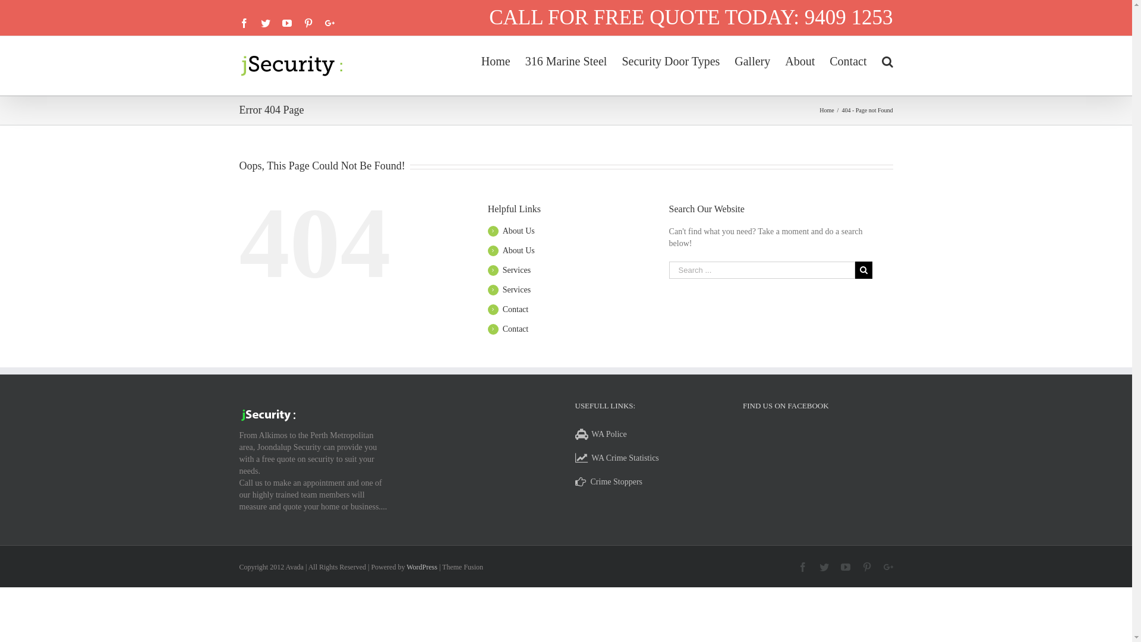  Describe the element at coordinates (516, 329) in the screenshot. I see `Contact` at that location.